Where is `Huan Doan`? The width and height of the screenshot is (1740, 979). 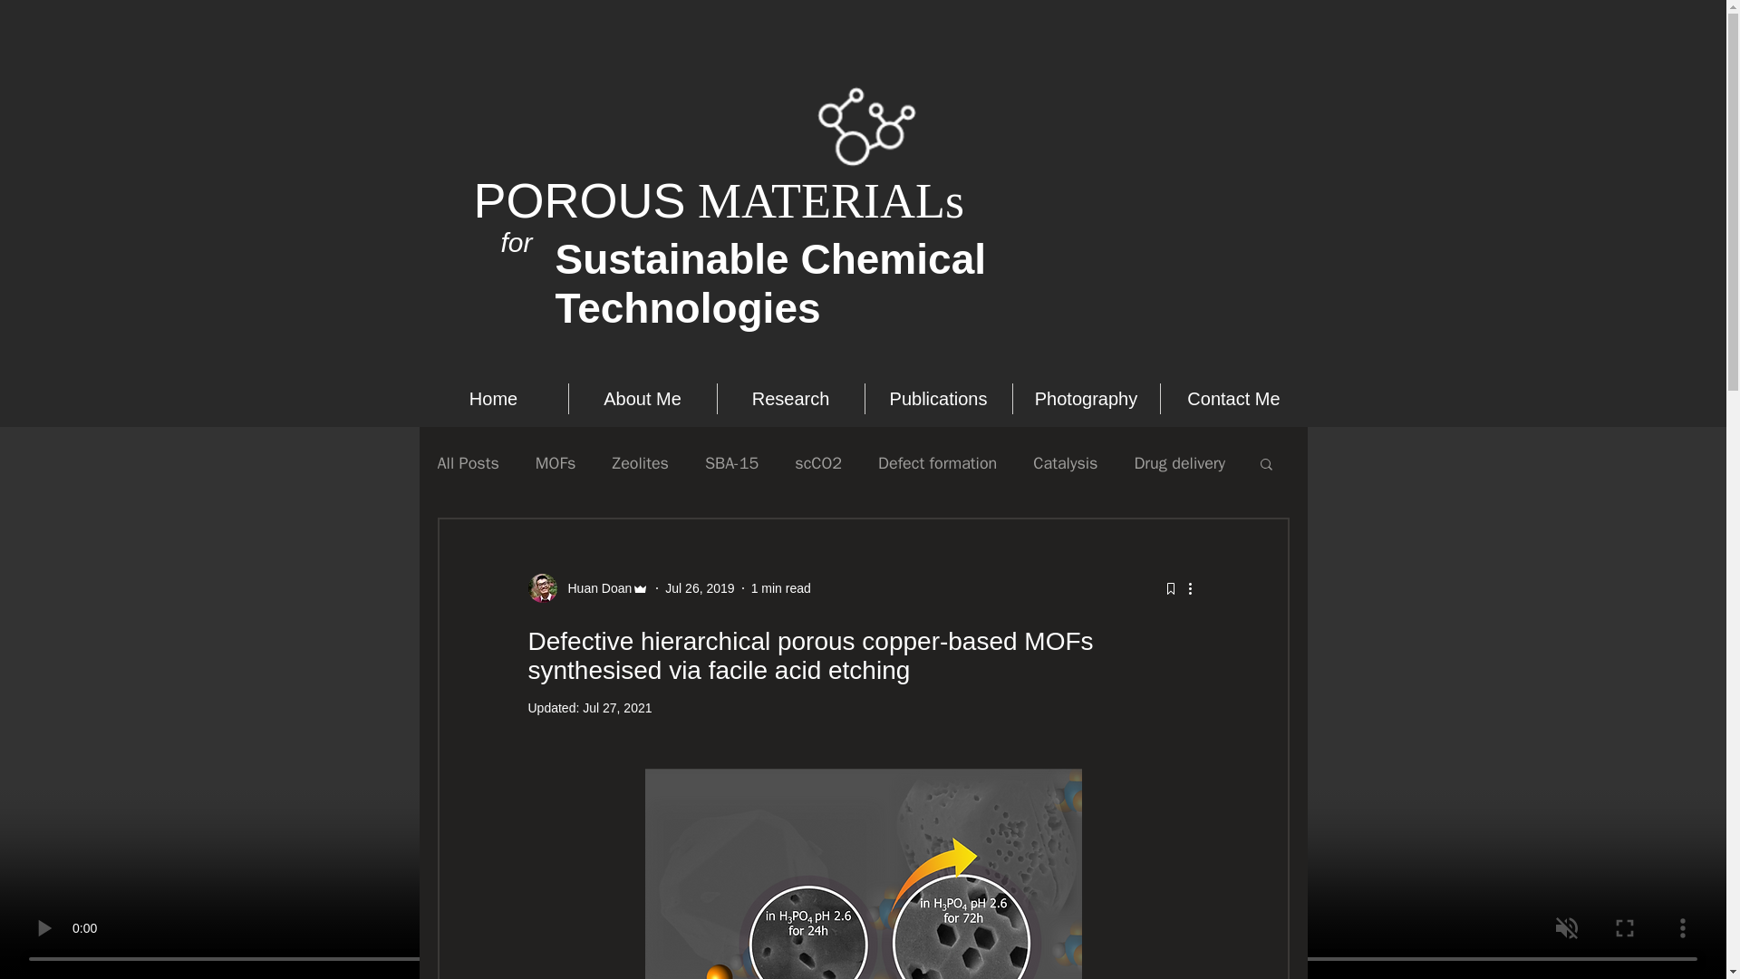 Huan Doan is located at coordinates (594, 587).